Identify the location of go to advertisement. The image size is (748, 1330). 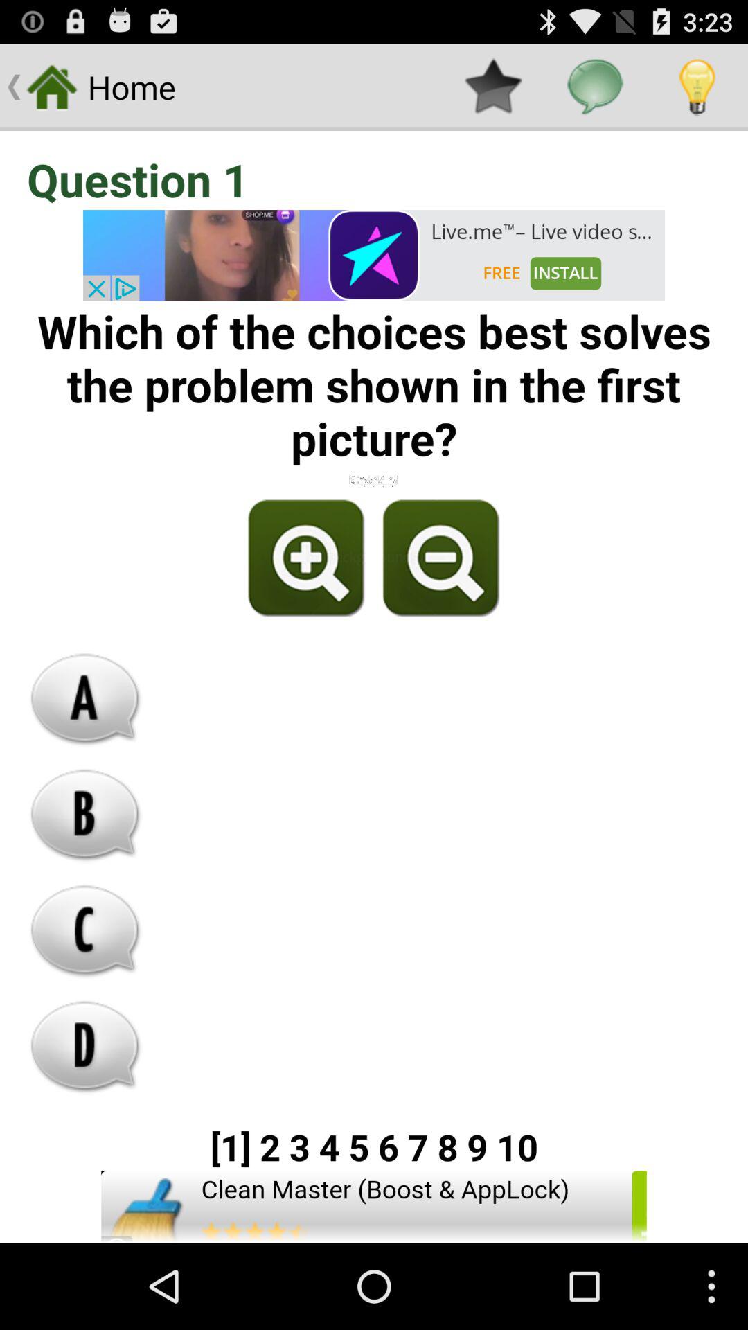
(374, 255).